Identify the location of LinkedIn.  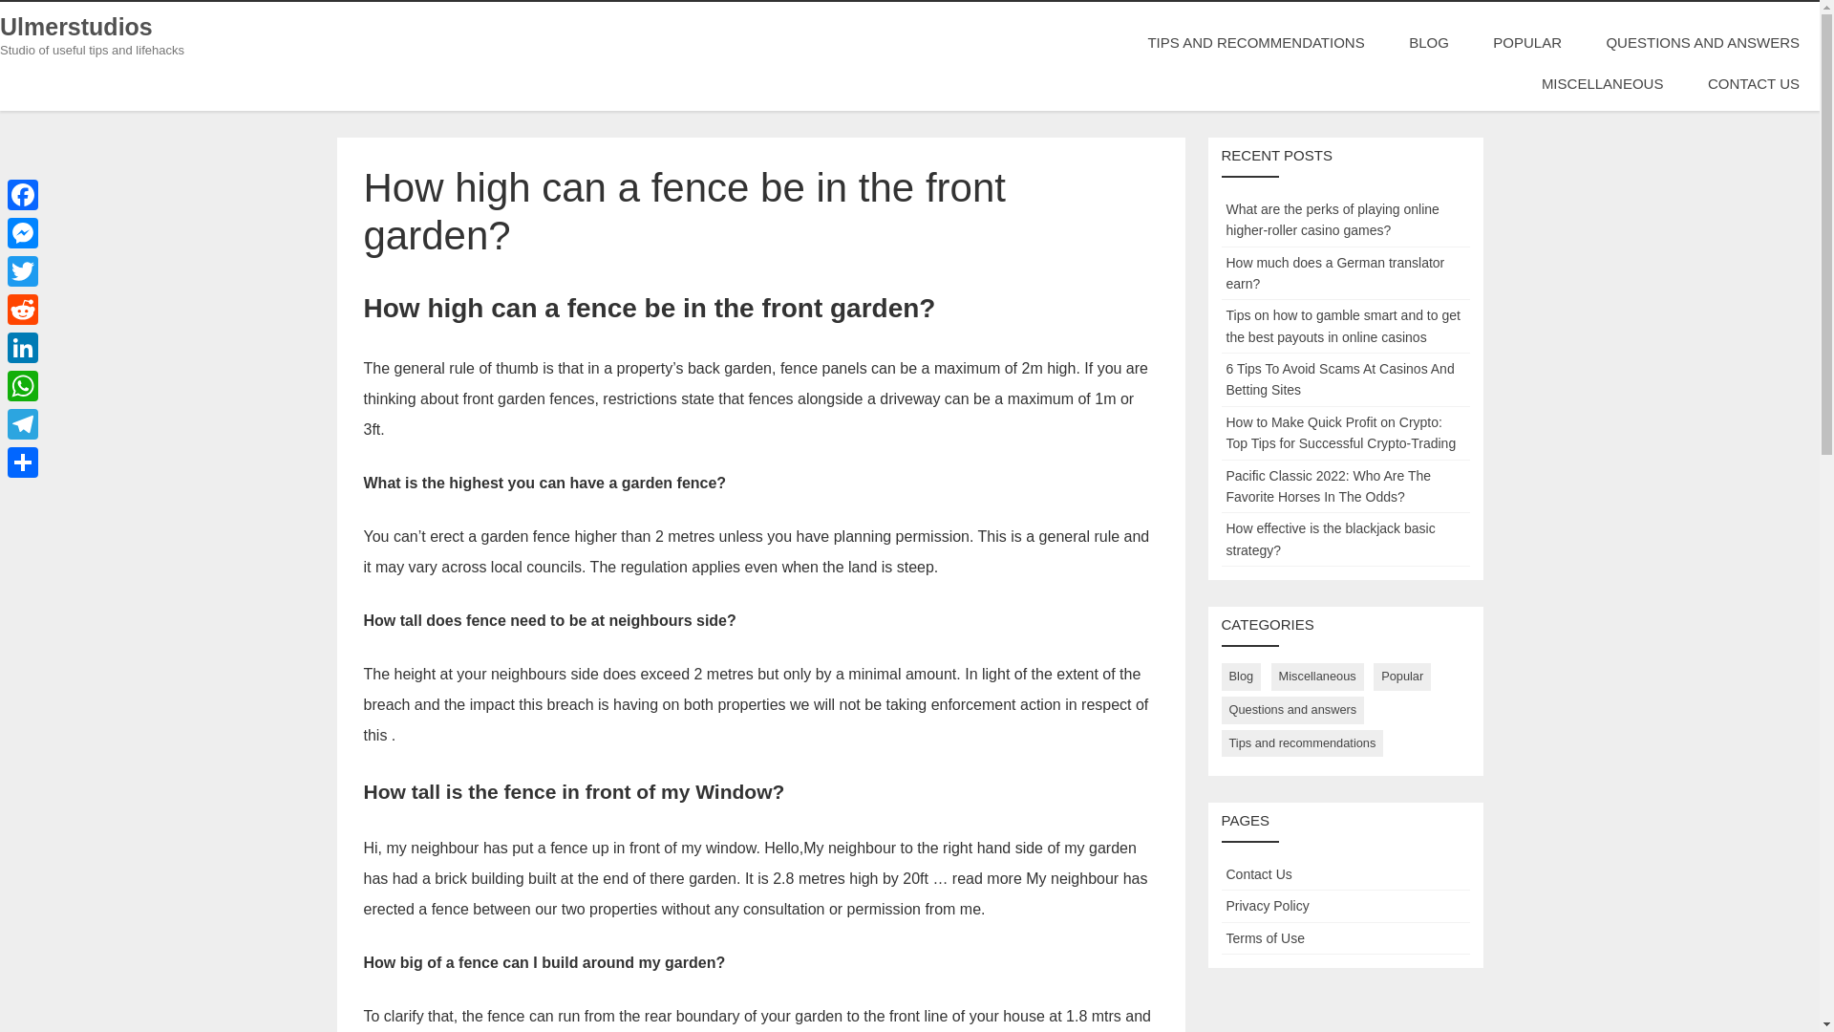
(23, 348).